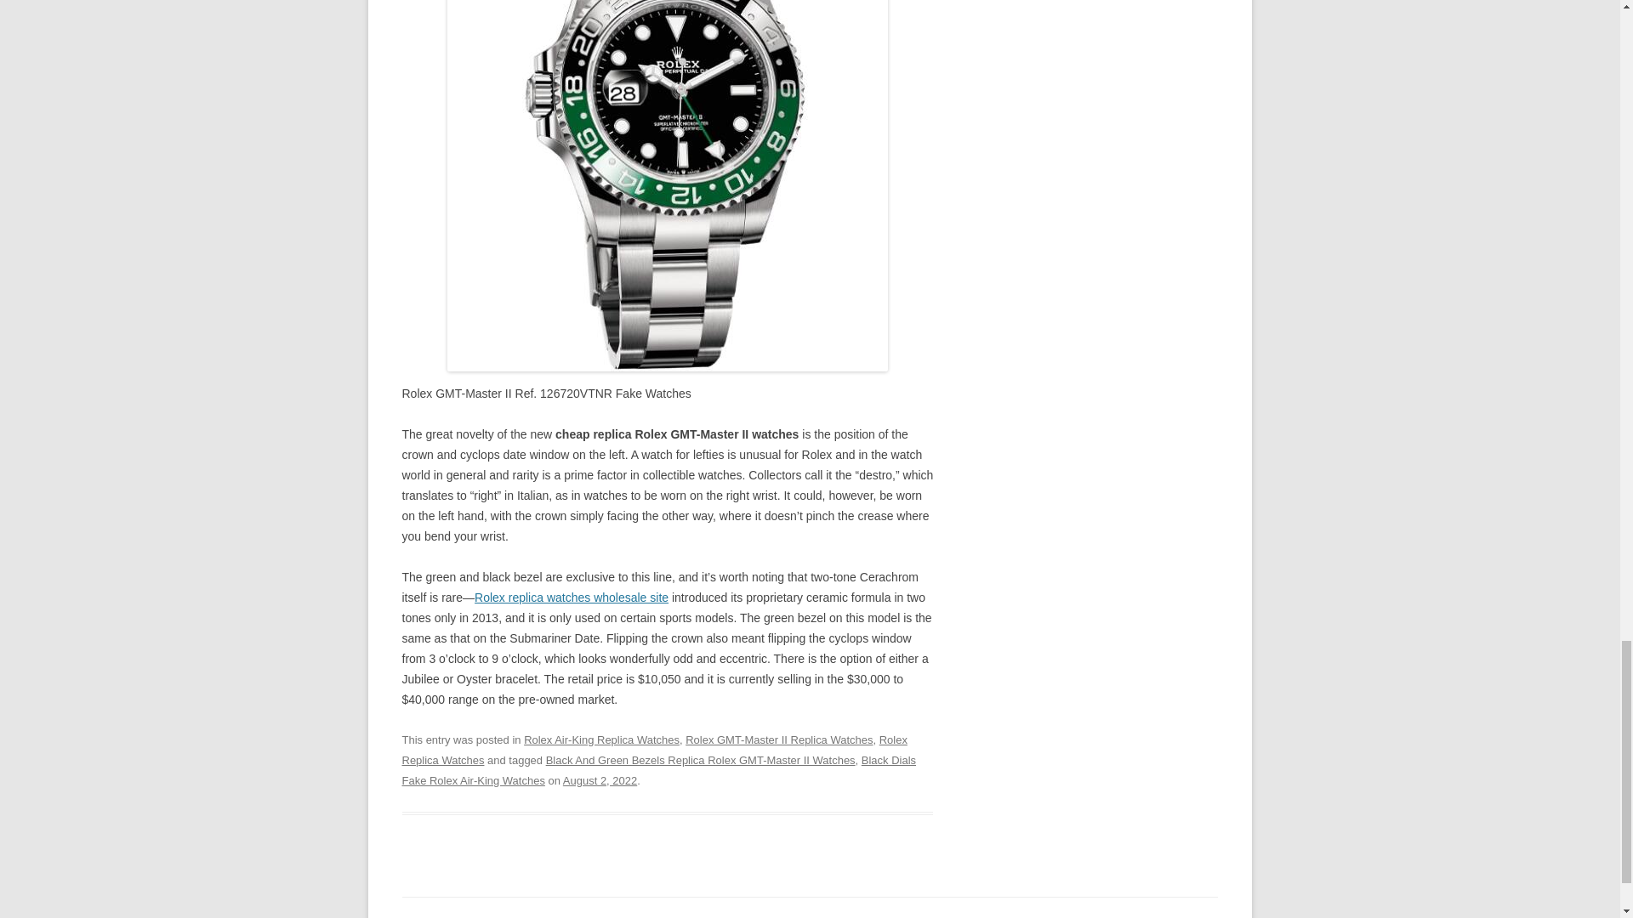 This screenshot has width=1633, height=918. What do you see at coordinates (653, 750) in the screenshot?
I see `Rolex Replica Watches` at bounding box center [653, 750].